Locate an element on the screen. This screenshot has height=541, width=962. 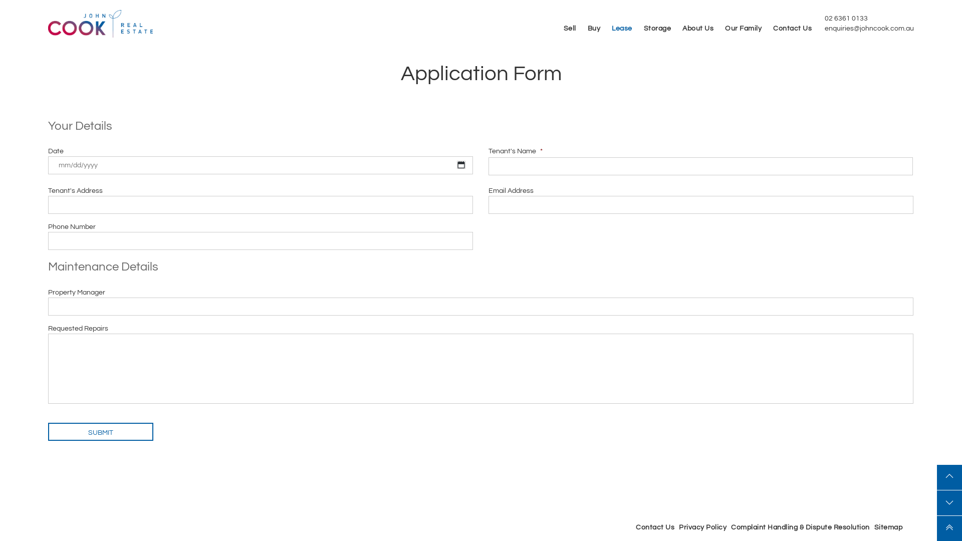
Lease is located at coordinates (622, 29).